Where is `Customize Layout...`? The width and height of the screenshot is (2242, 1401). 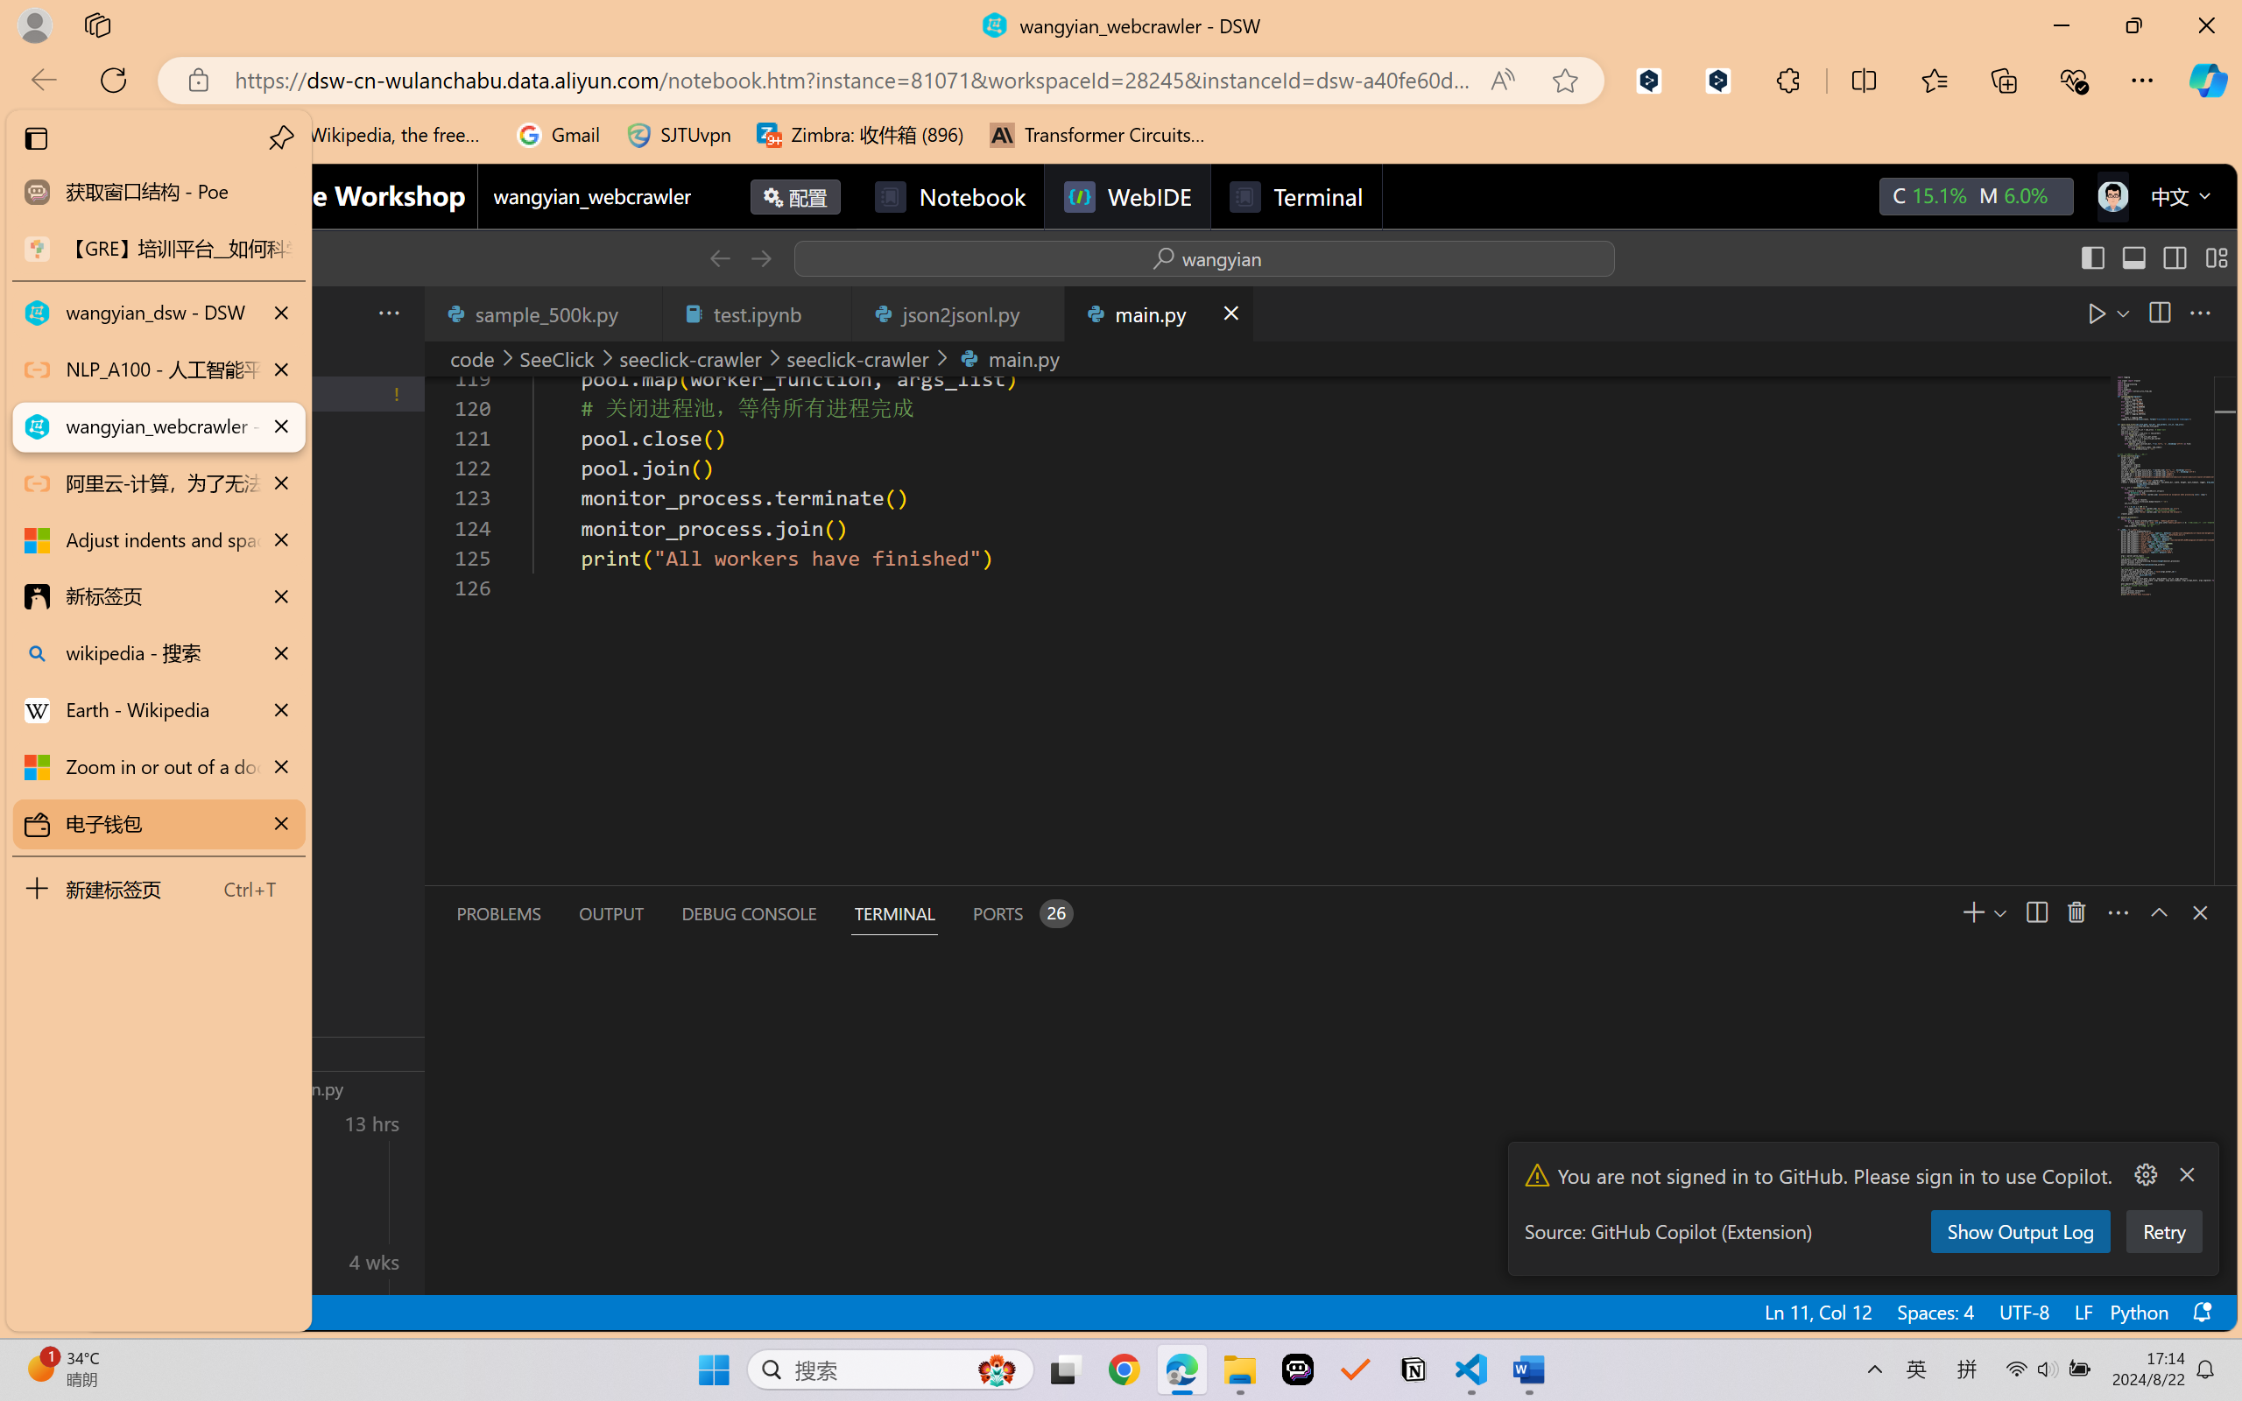
Customize Layout... is located at coordinates (2214, 258).